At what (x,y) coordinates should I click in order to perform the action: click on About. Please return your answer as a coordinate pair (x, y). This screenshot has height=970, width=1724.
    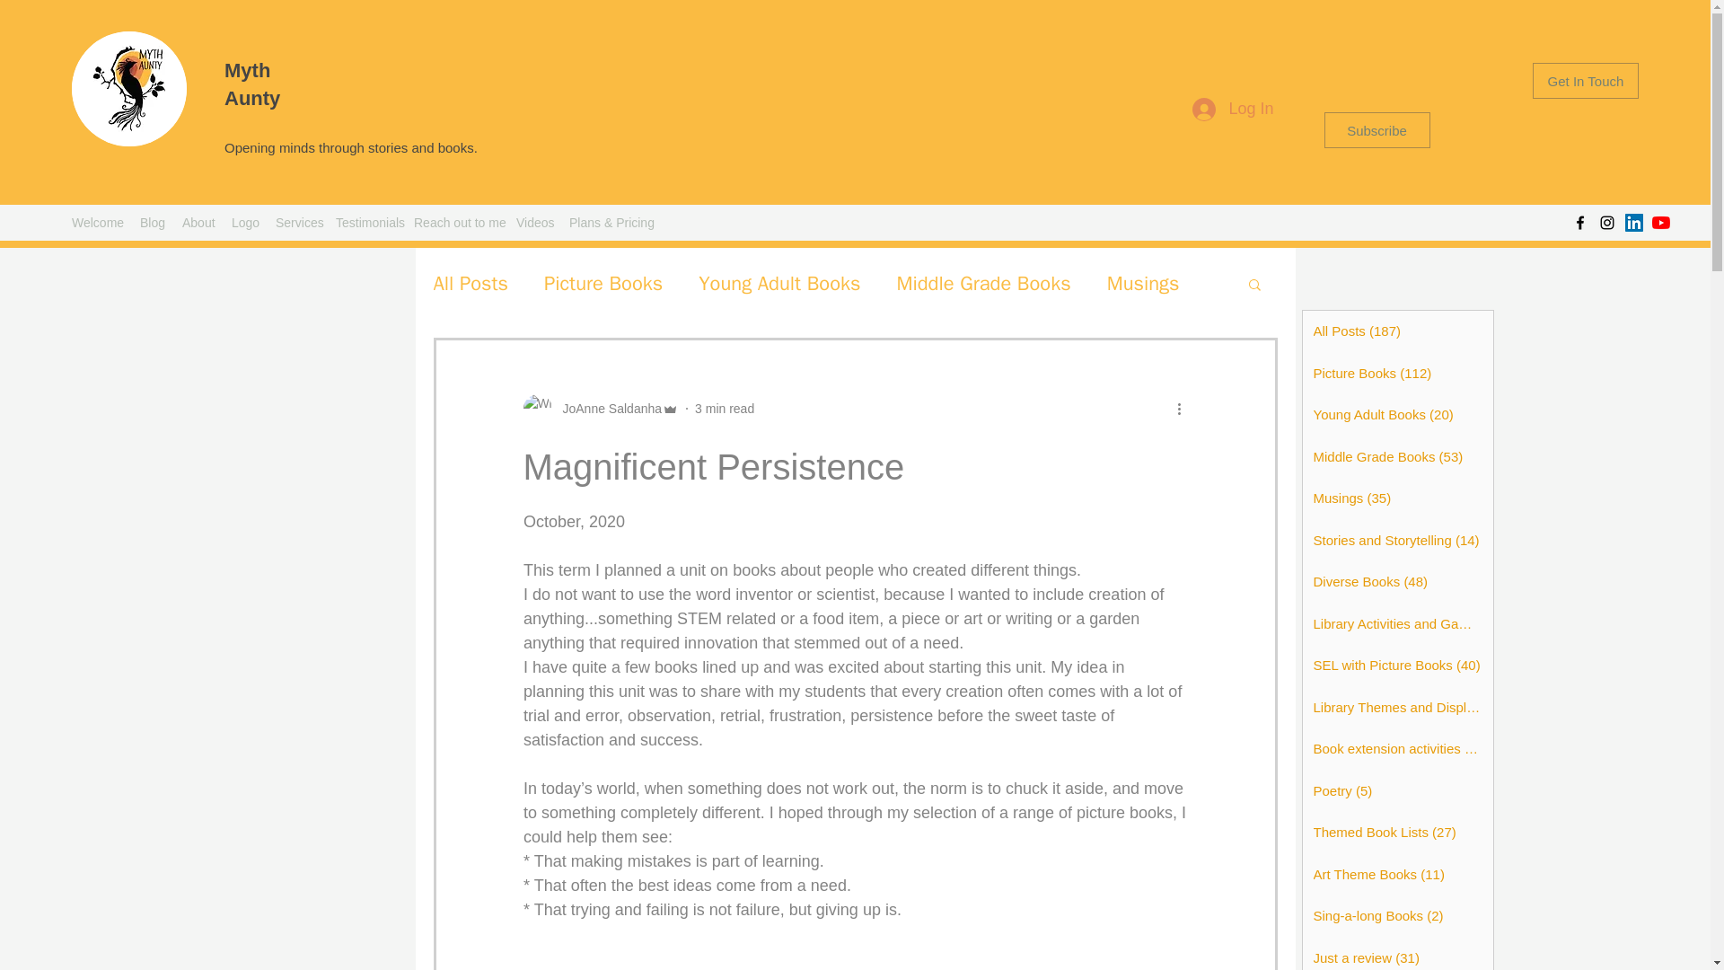
    Looking at the image, I should click on (198, 223).